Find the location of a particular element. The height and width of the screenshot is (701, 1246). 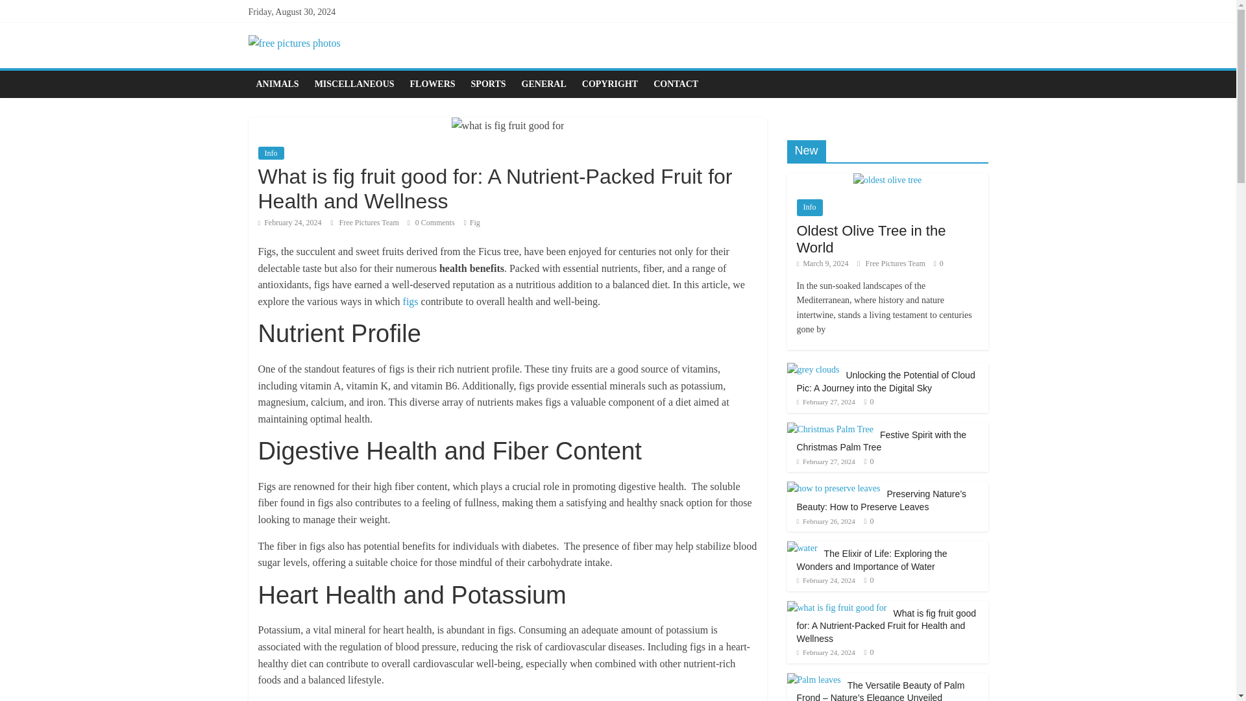

9:37 am is located at coordinates (825, 402).